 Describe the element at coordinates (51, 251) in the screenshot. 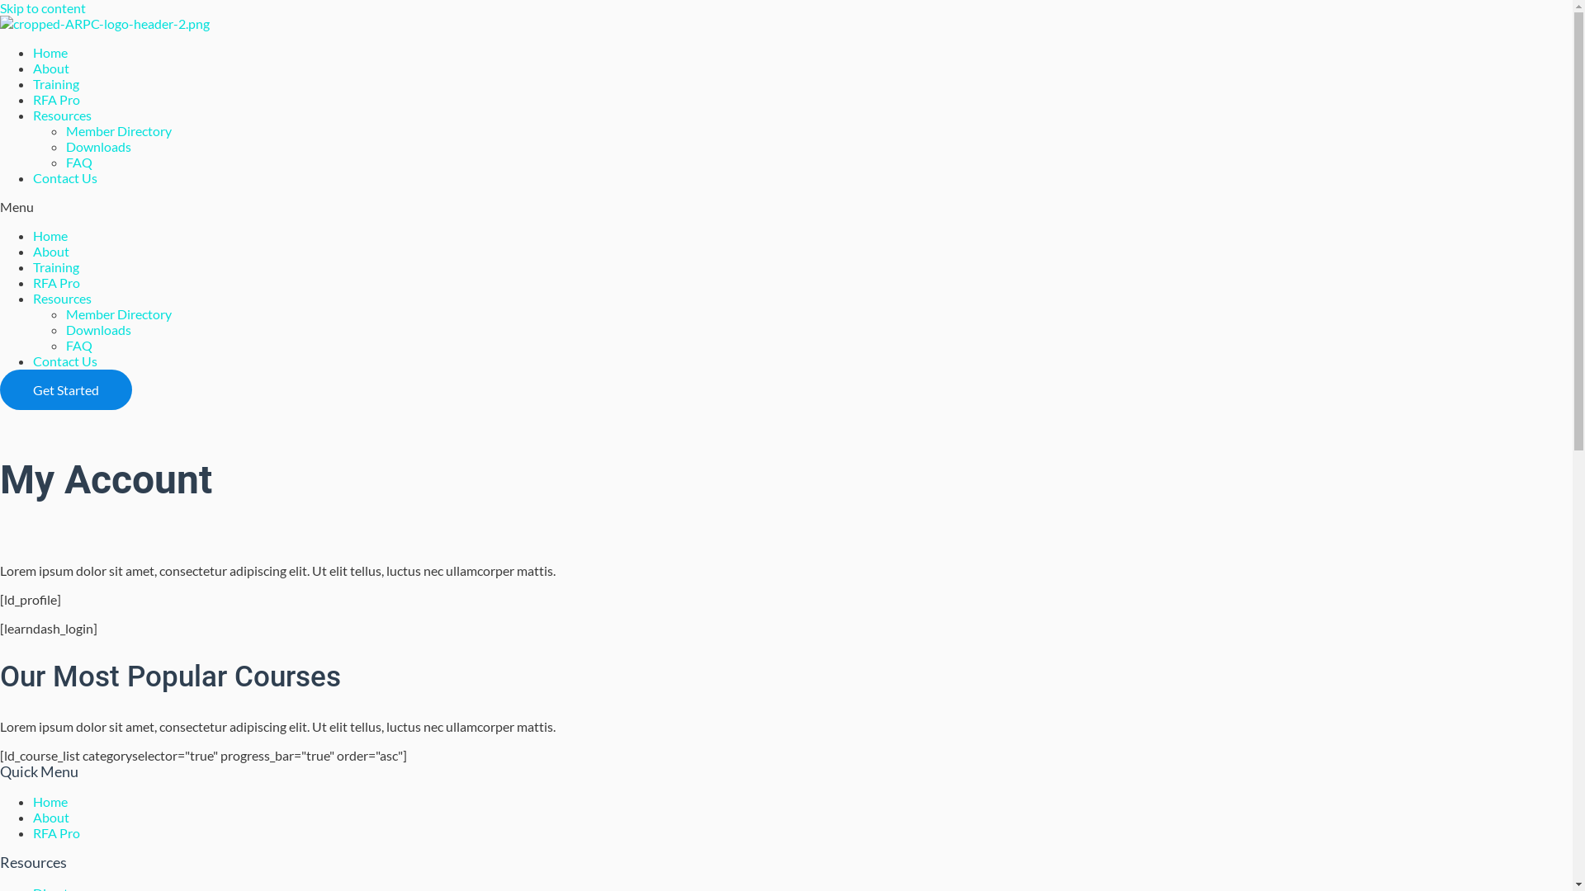

I see `About` at that location.